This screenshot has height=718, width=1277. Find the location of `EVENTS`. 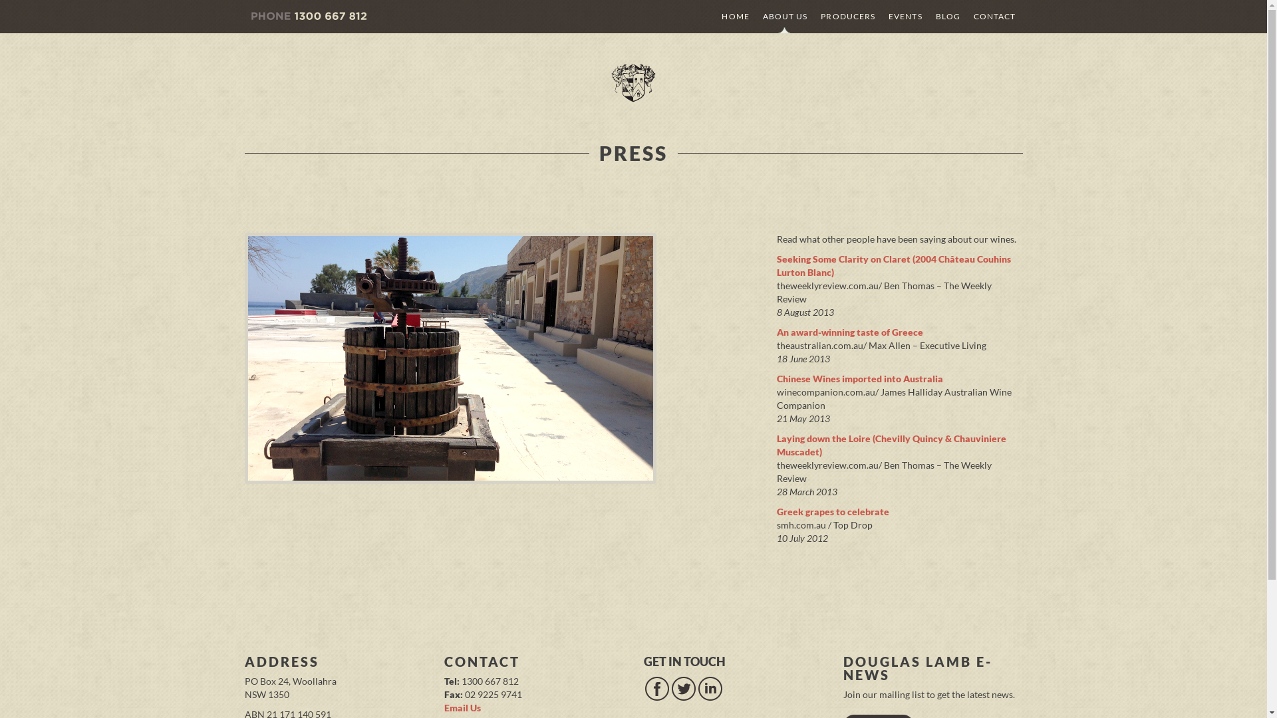

EVENTS is located at coordinates (905, 17).